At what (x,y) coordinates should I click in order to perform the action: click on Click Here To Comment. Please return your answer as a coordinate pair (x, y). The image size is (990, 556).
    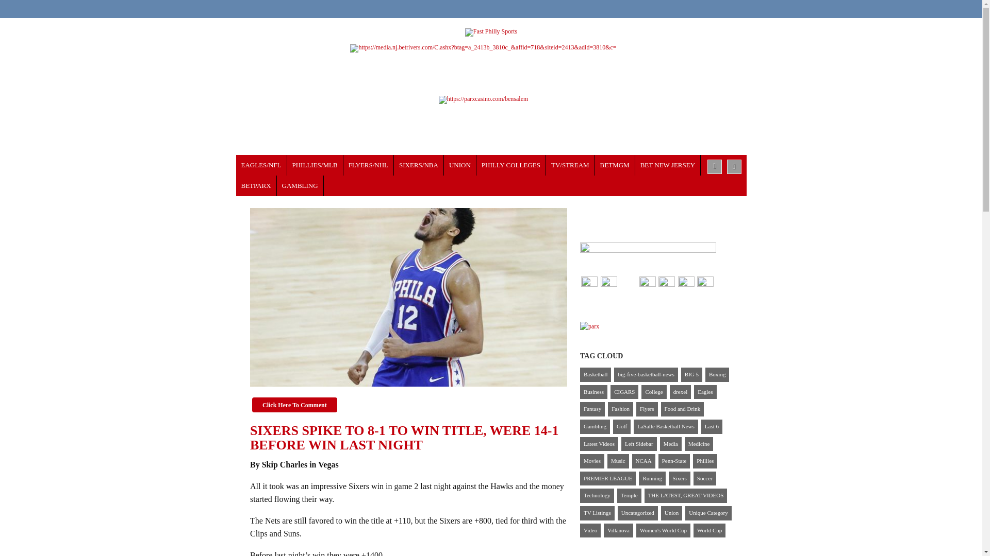
    Looking at the image, I should click on (295, 405).